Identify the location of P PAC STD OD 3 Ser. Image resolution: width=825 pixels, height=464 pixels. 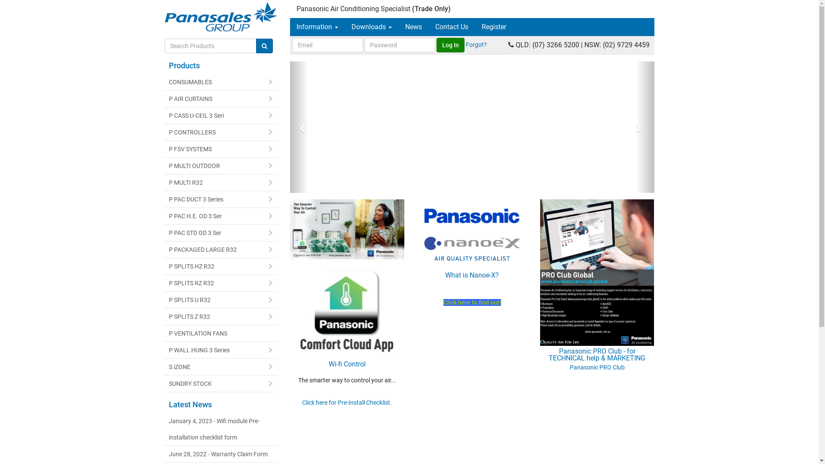
(221, 233).